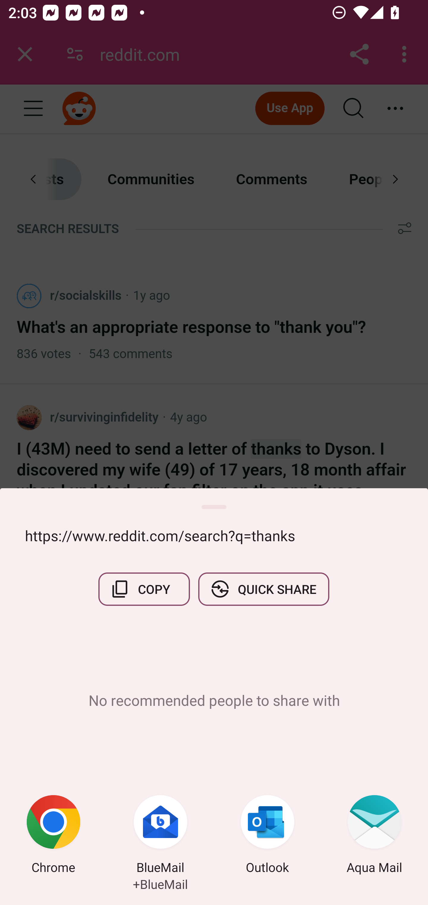 Image resolution: width=428 pixels, height=905 pixels. Describe the element at coordinates (267, 836) in the screenshot. I see `Outlook` at that location.